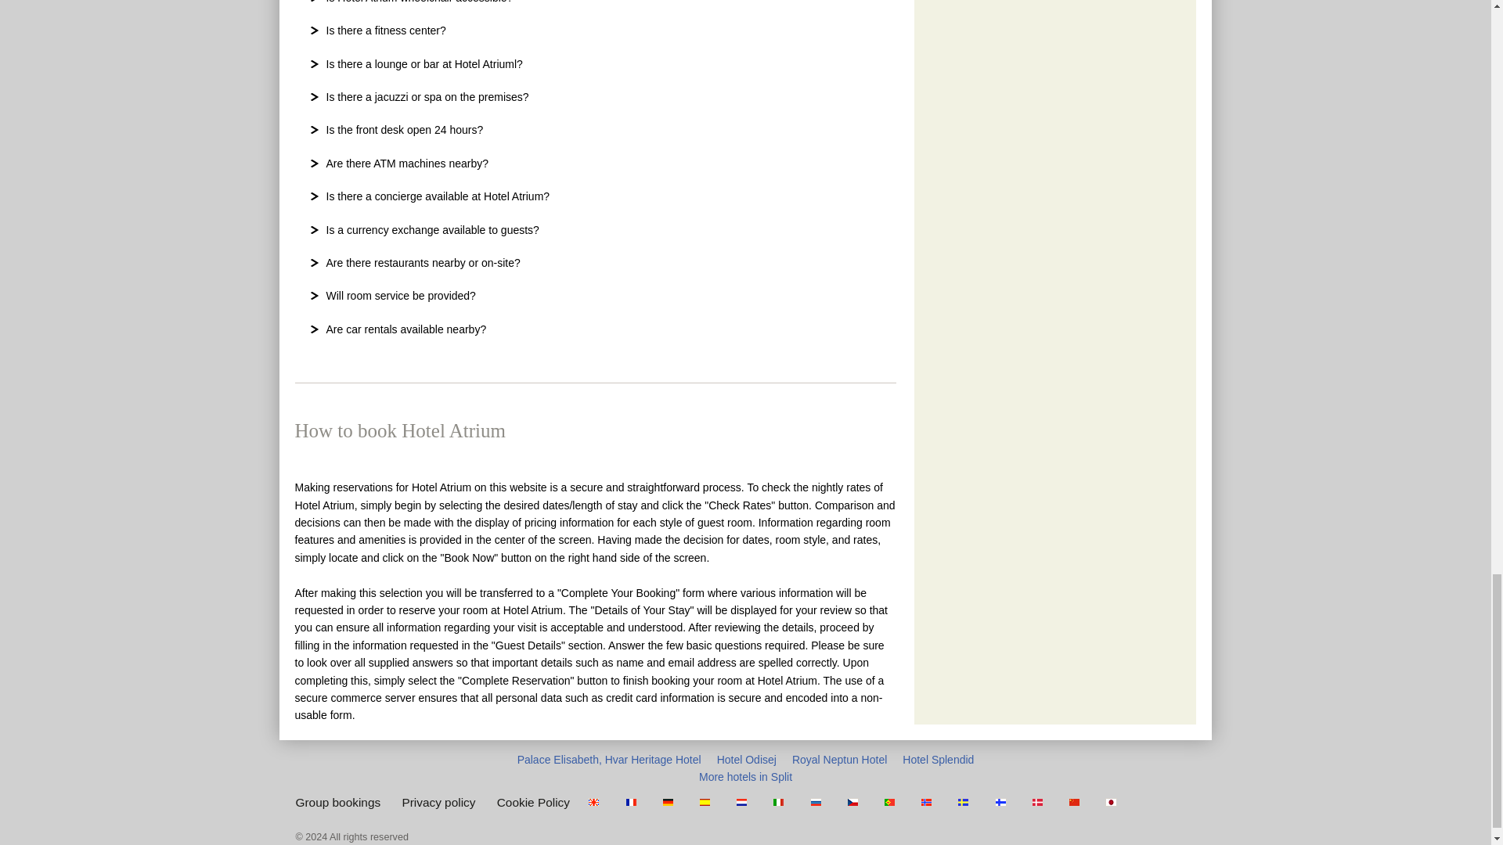 The height and width of the screenshot is (845, 1503). Describe the element at coordinates (839, 759) in the screenshot. I see `Royal Neptun Hotel` at that location.